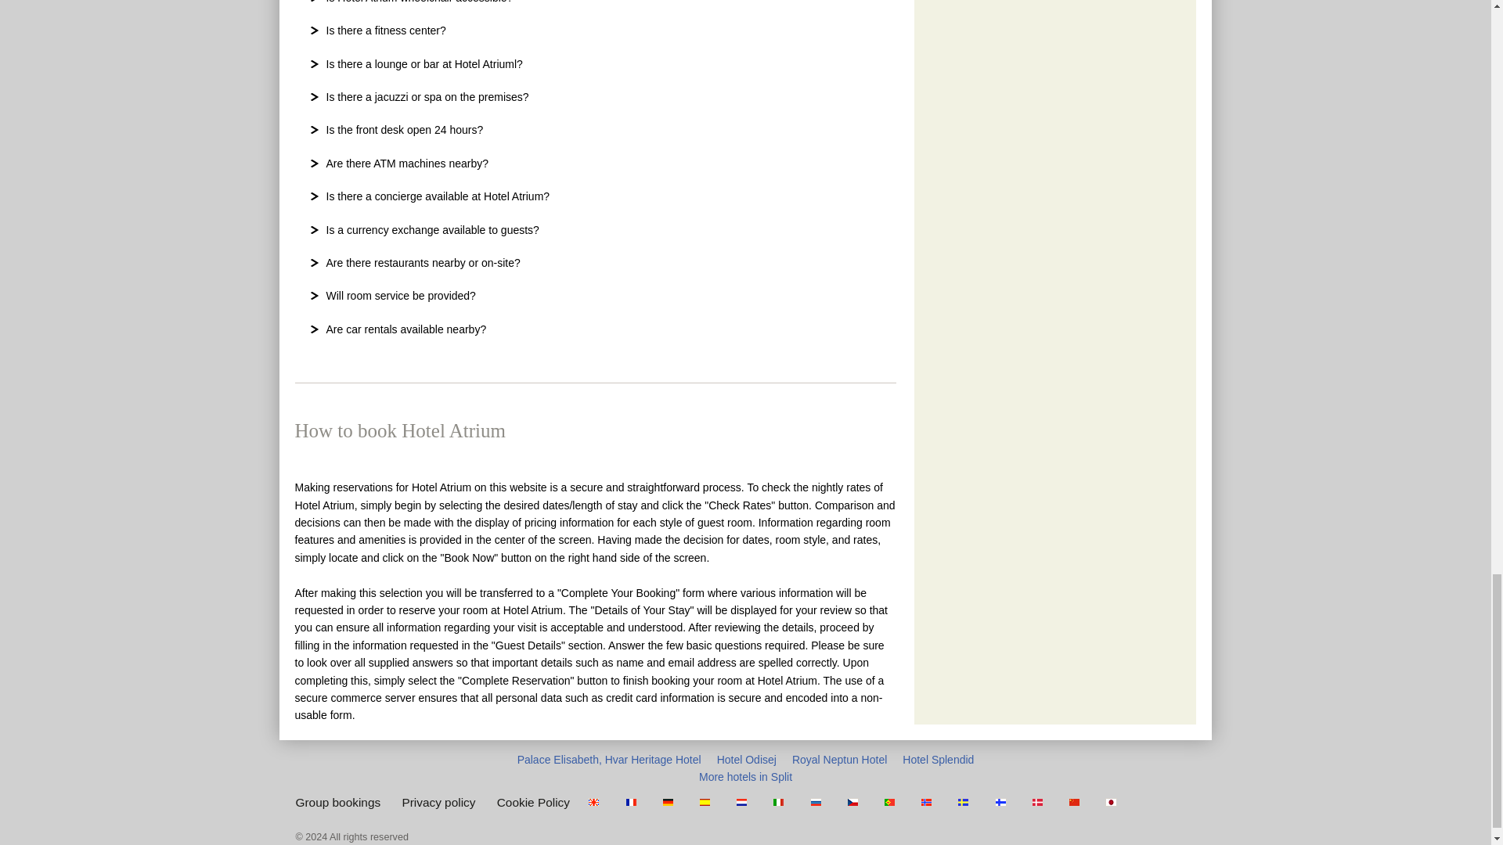 The height and width of the screenshot is (845, 1503). Describe the element at coordinates (839, 759) in the screenshot. I see `Royal Neptun Hotel` at that location.